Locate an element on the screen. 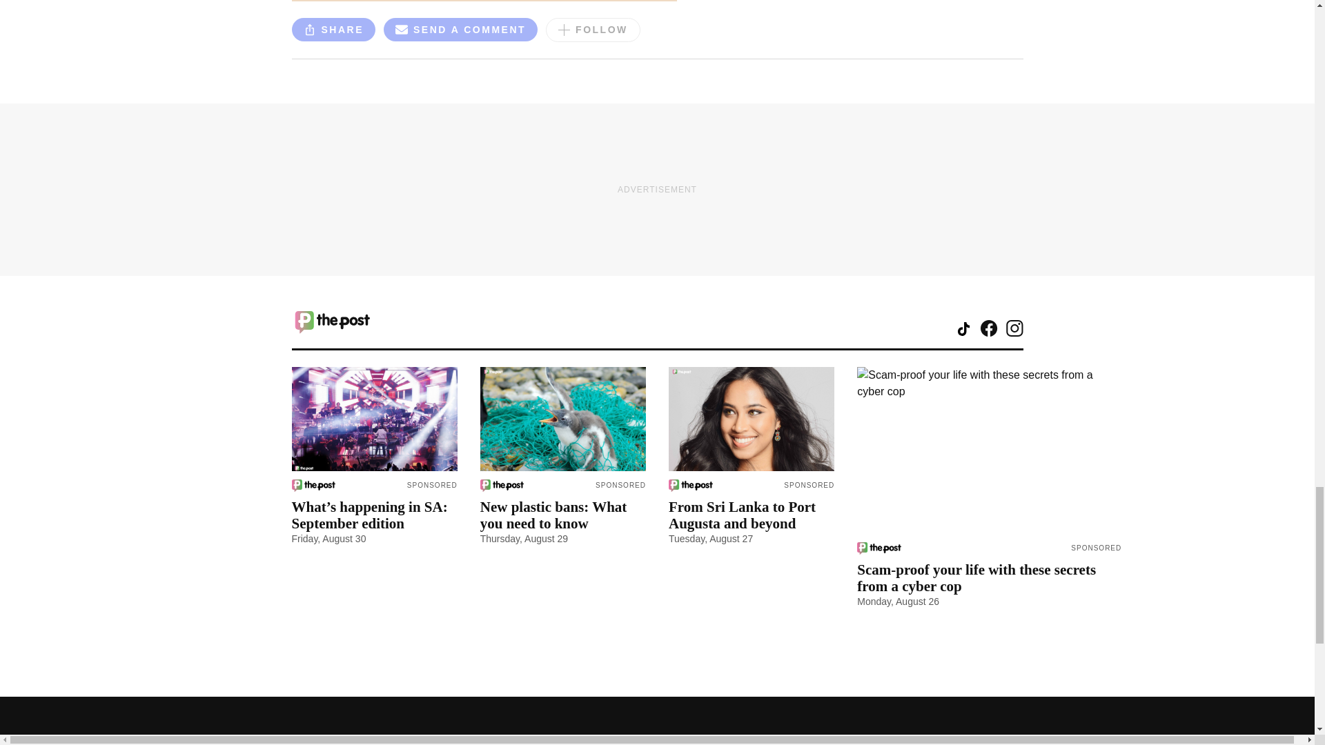 This screenshot has width=1325, height=745. SEND A COMMENT is located at coordinates (461, 32).